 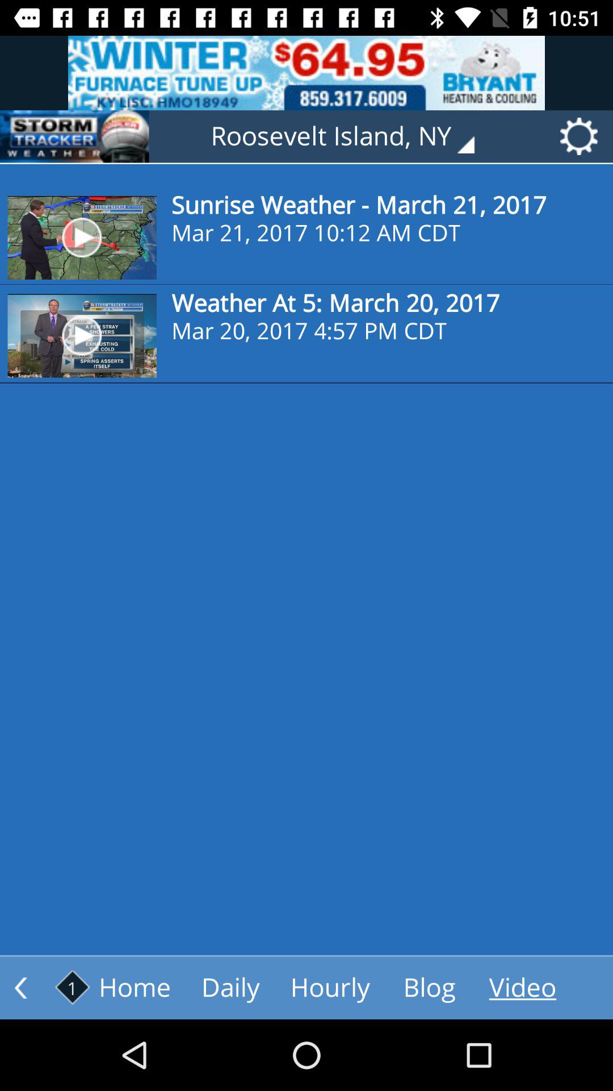 What do you see at coordinates (20, 988) in the screenshot?
I see `to return` at bounding box center [20, 988].